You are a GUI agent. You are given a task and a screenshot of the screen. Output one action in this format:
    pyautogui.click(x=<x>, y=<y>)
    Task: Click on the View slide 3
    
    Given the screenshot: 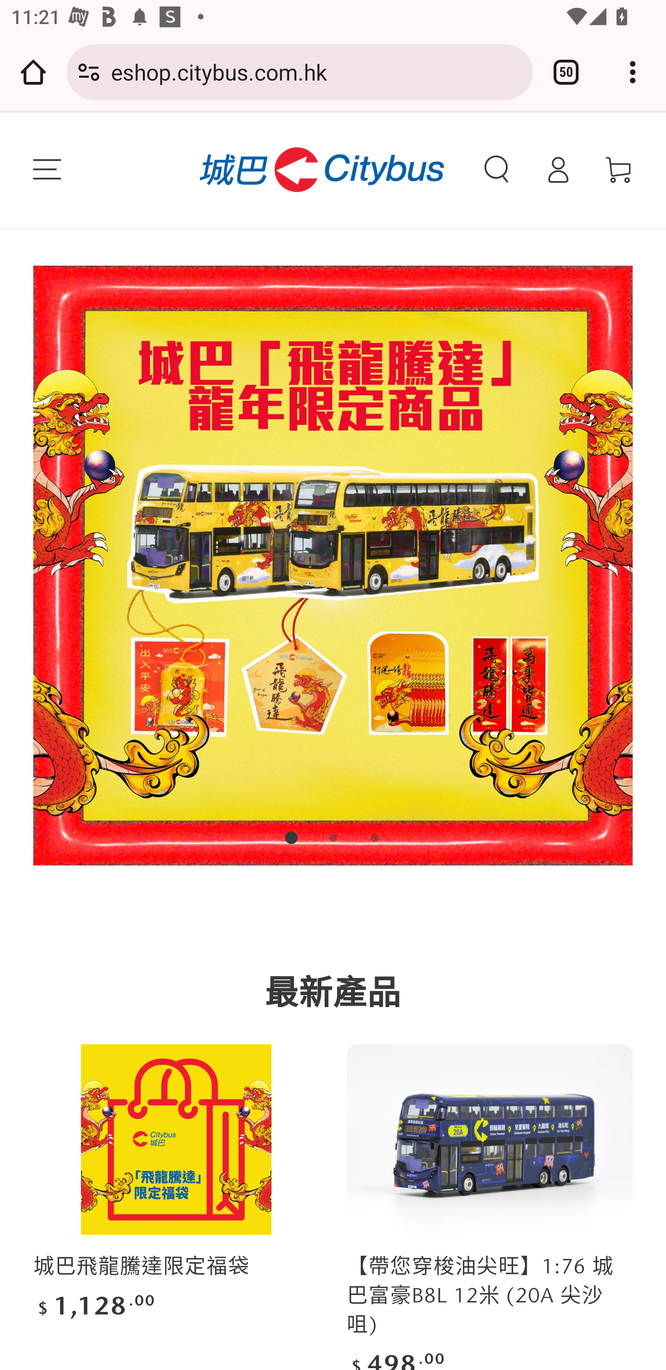 What is the action you would take?
    pyautogui.click(x=375, y=838)
    